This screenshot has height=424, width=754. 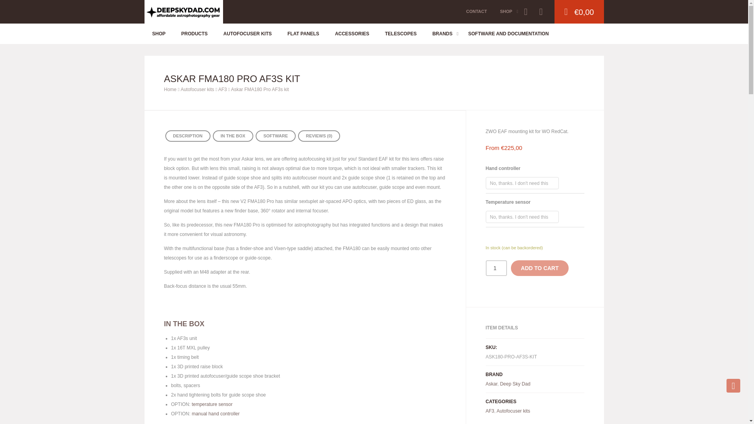 What do you see at coordinates (476, 12) in the screenshot?
I see `CONTACT` at bounding box center [476, 12].